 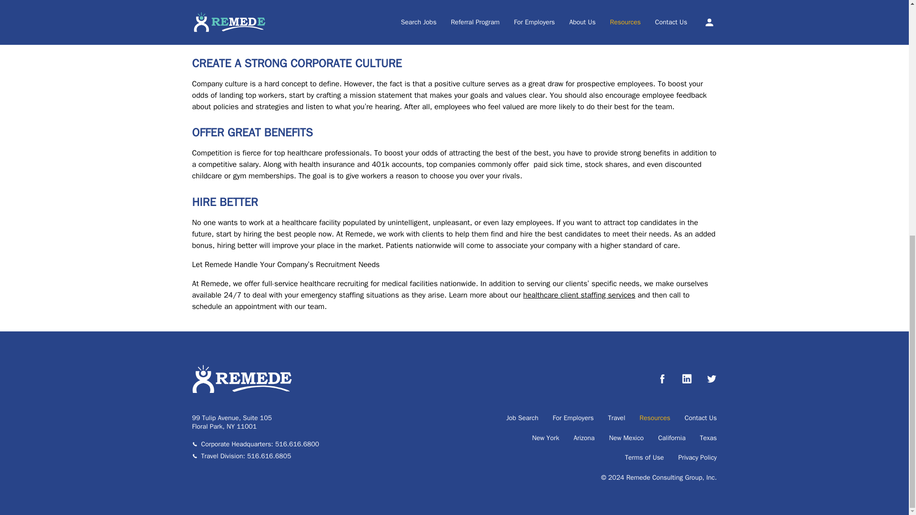 I want to click on 516.616.6805, so click(x=269, y=456).